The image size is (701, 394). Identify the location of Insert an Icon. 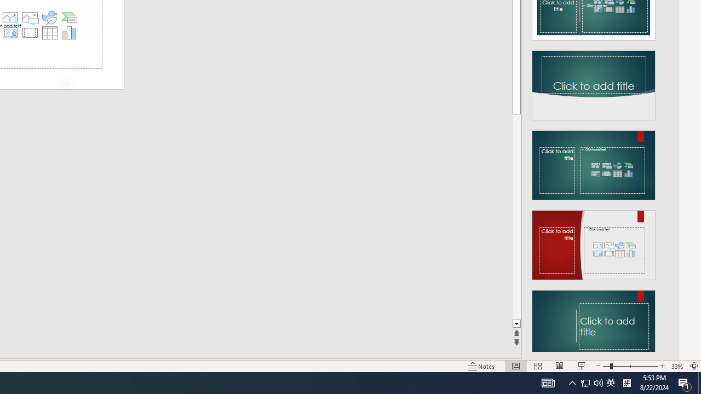
(50, 18).